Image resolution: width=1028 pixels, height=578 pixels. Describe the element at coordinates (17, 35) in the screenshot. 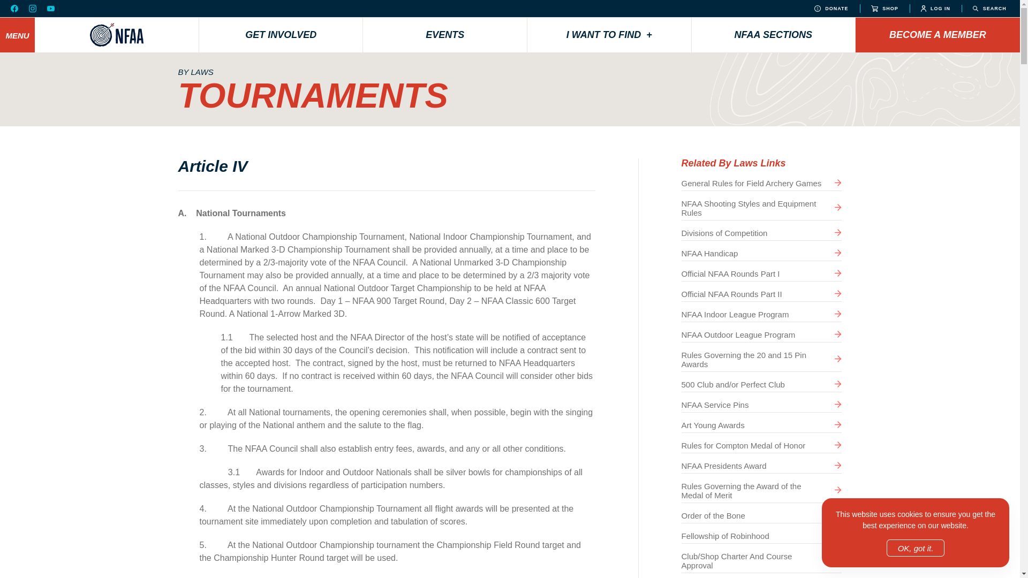

I see `MENU` at that location.